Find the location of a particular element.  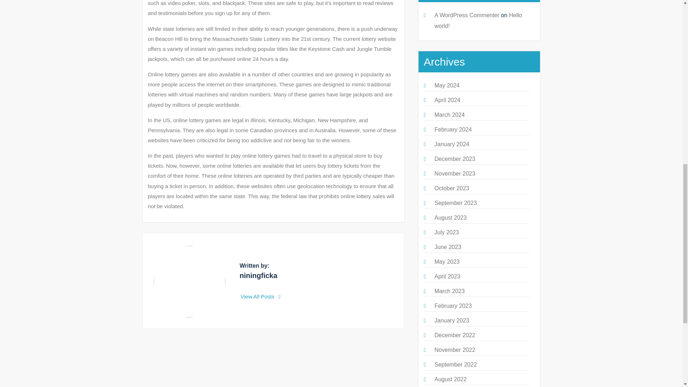

April 2023 is located at coordinates (447, 276).